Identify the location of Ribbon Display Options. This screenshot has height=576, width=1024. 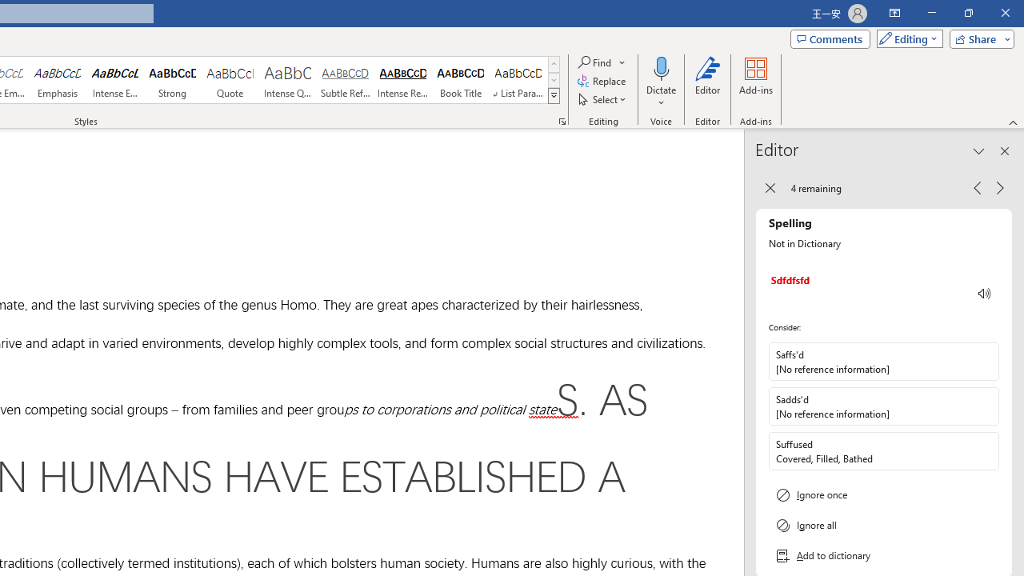
(894, 13).